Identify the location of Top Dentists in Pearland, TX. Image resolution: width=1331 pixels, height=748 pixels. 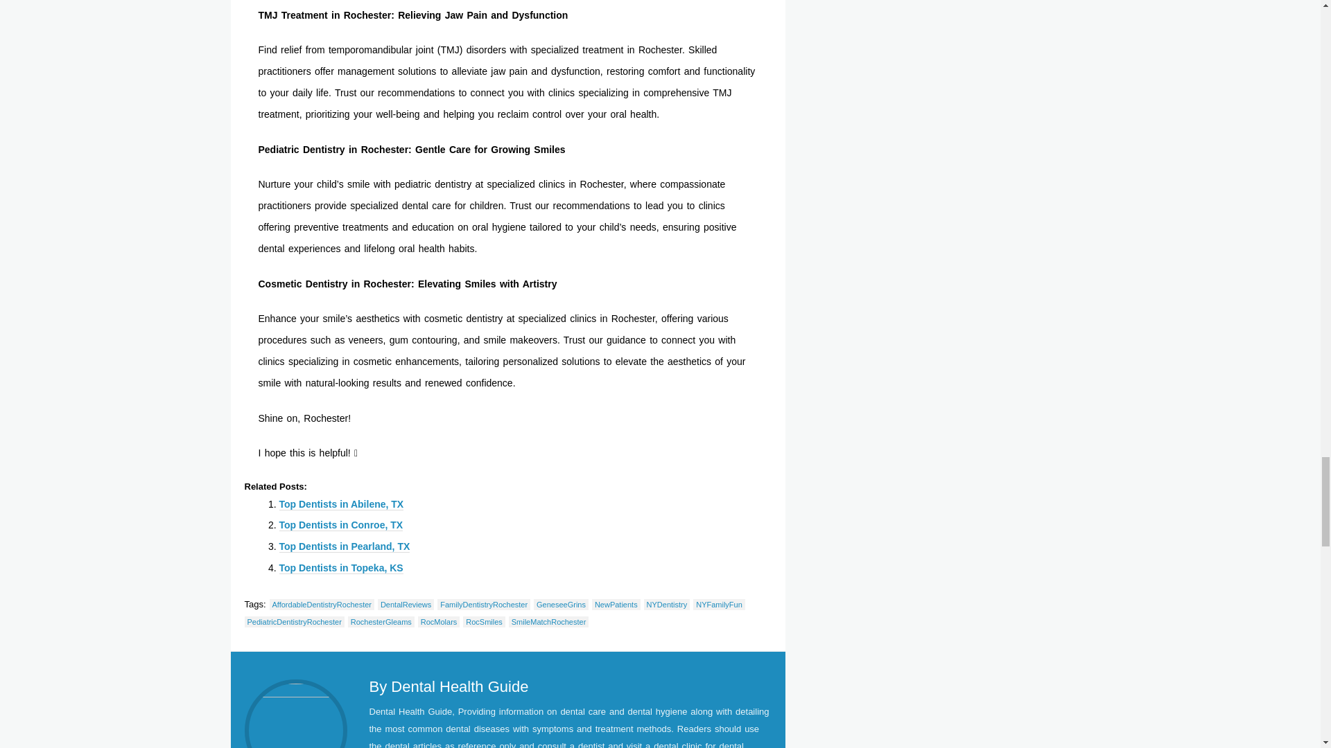
(344, 546).